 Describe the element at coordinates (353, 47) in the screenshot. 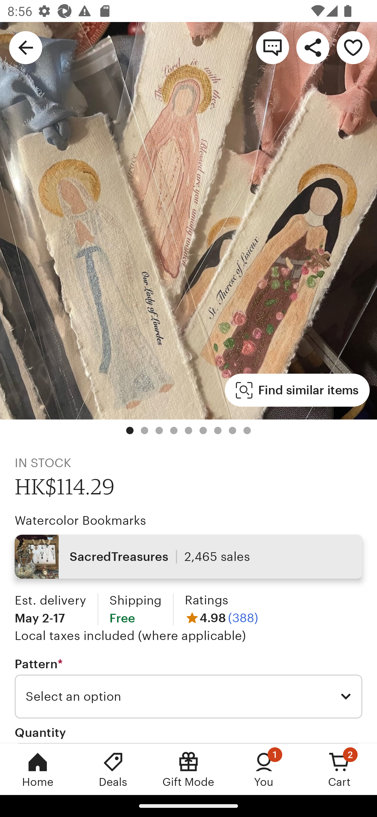

I see `Remove Watercolor Bookmarks from your favorites` at that location.